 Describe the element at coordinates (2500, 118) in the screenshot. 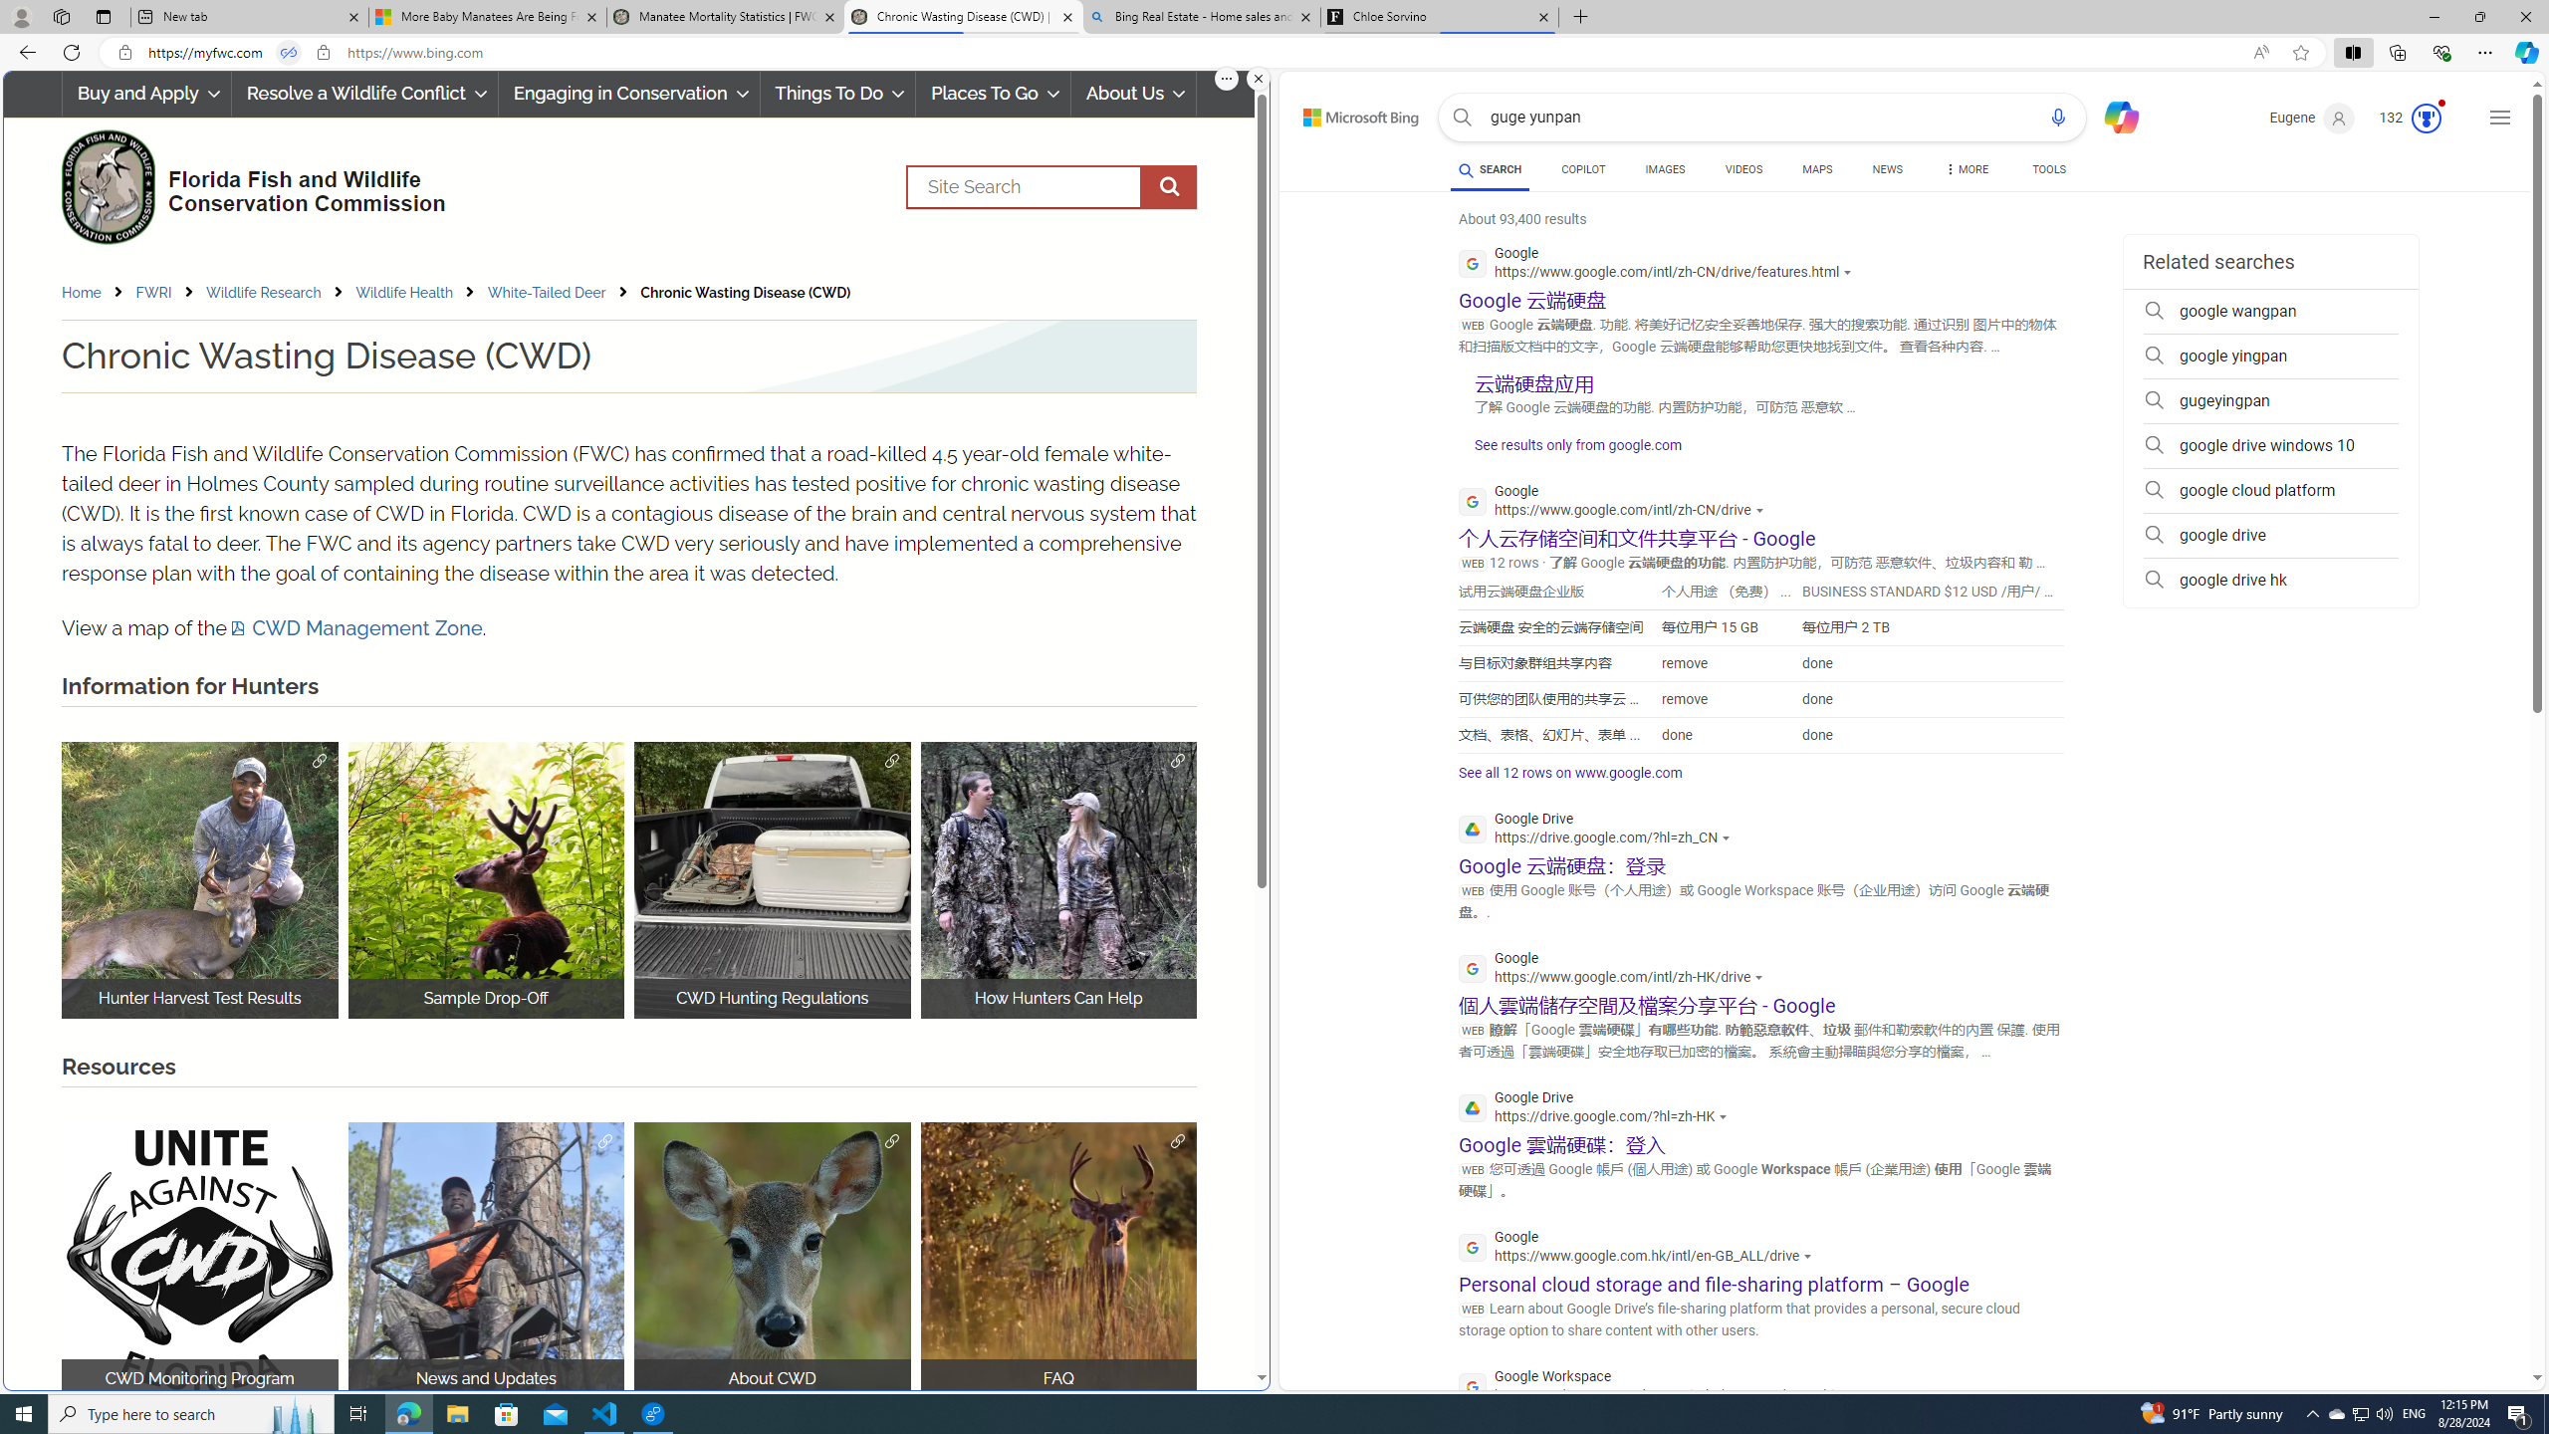

I see `Settings and quick links` at that location.